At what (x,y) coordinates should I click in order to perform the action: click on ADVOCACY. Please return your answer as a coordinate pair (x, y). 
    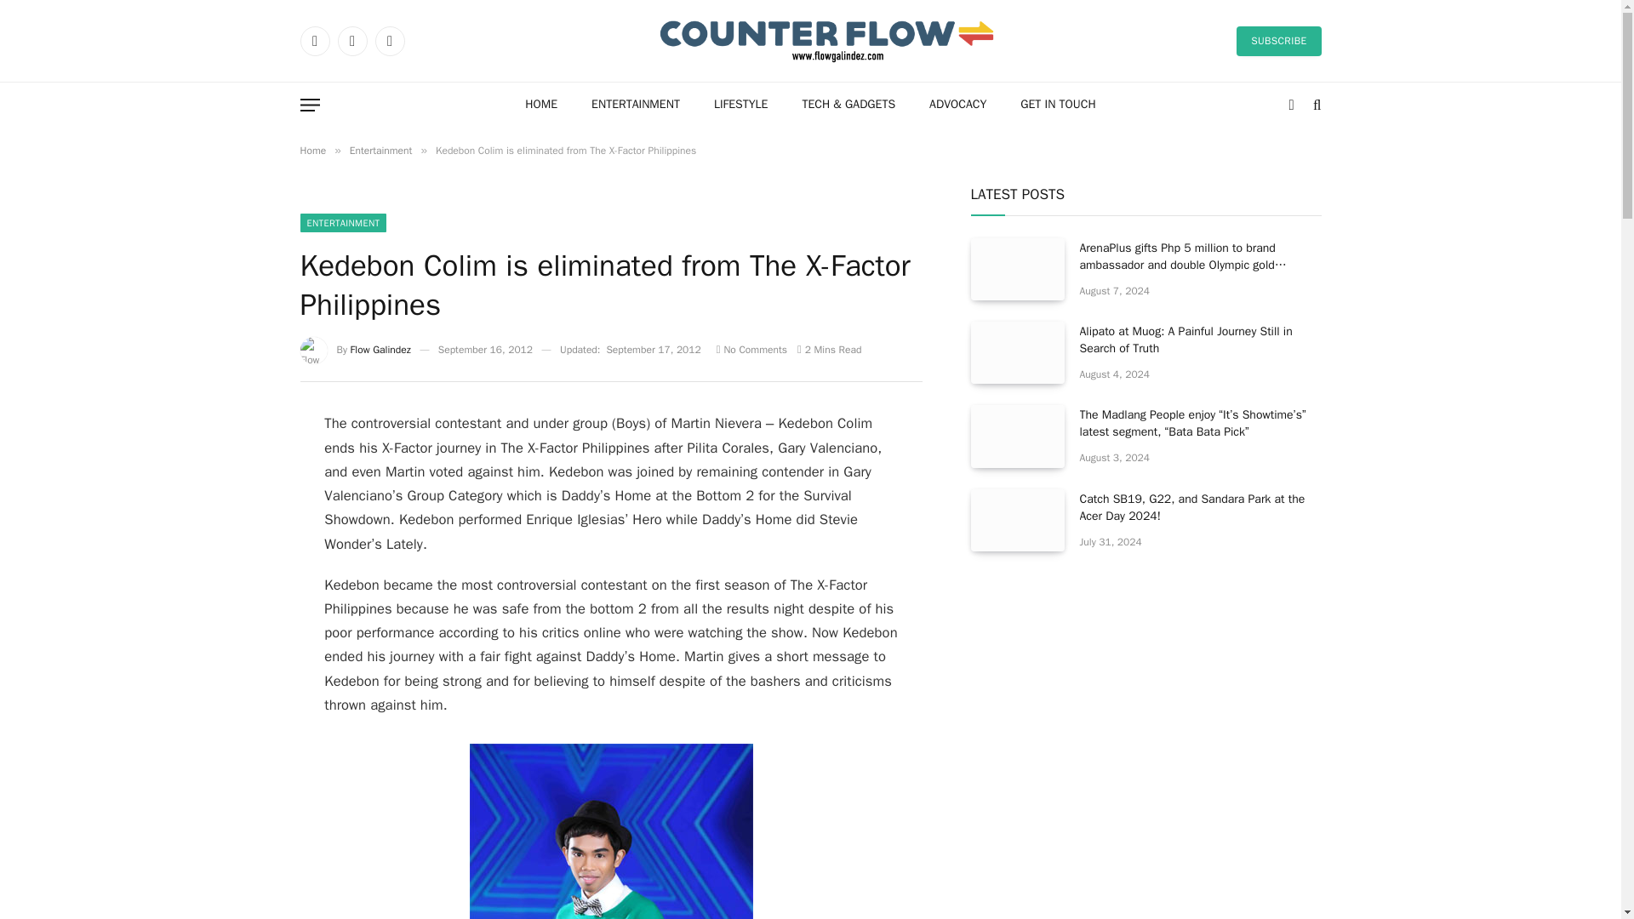
    Looking at the image, I should click on (957, 106).